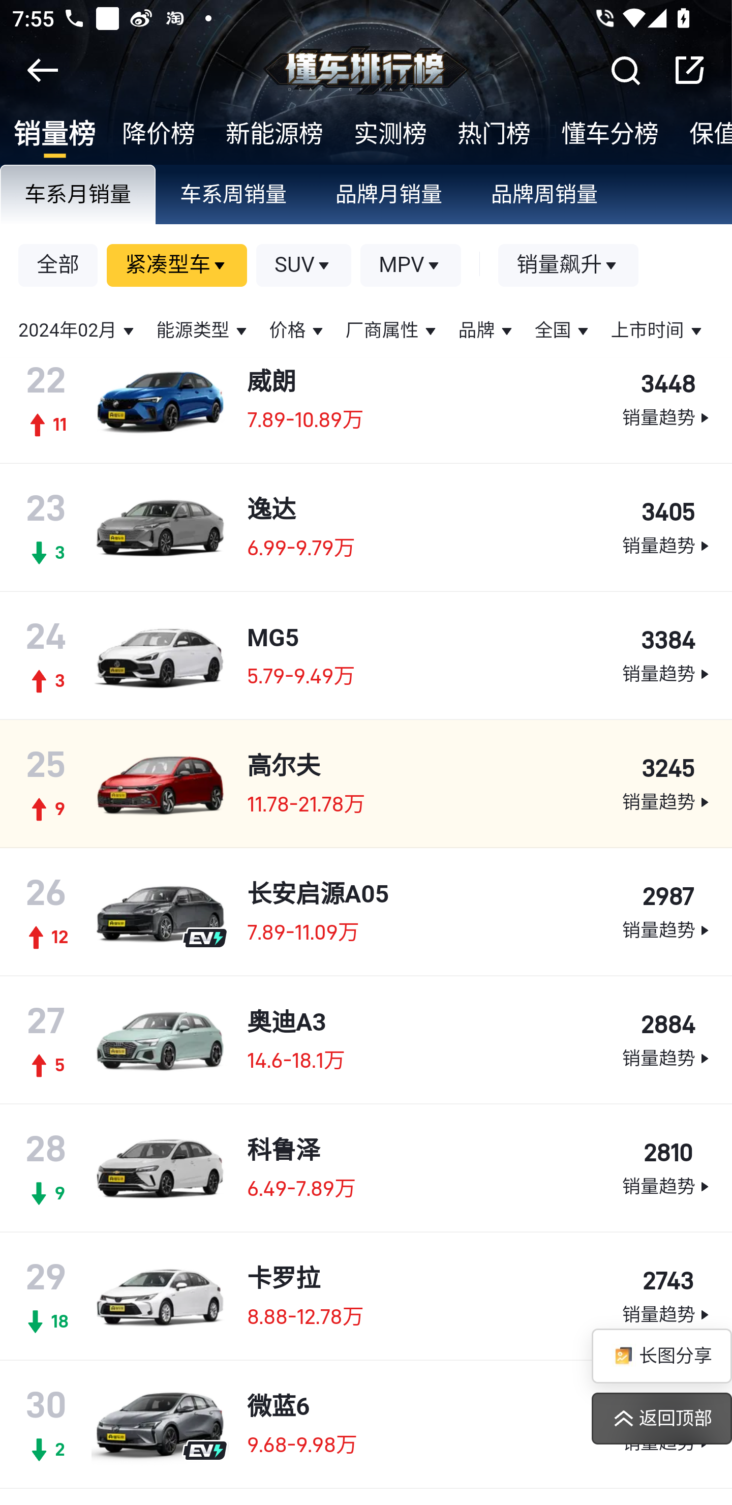  What do you see at coordinates (298, 330) in the screenshot?
I see `价格` at bounding box center [298, 330].